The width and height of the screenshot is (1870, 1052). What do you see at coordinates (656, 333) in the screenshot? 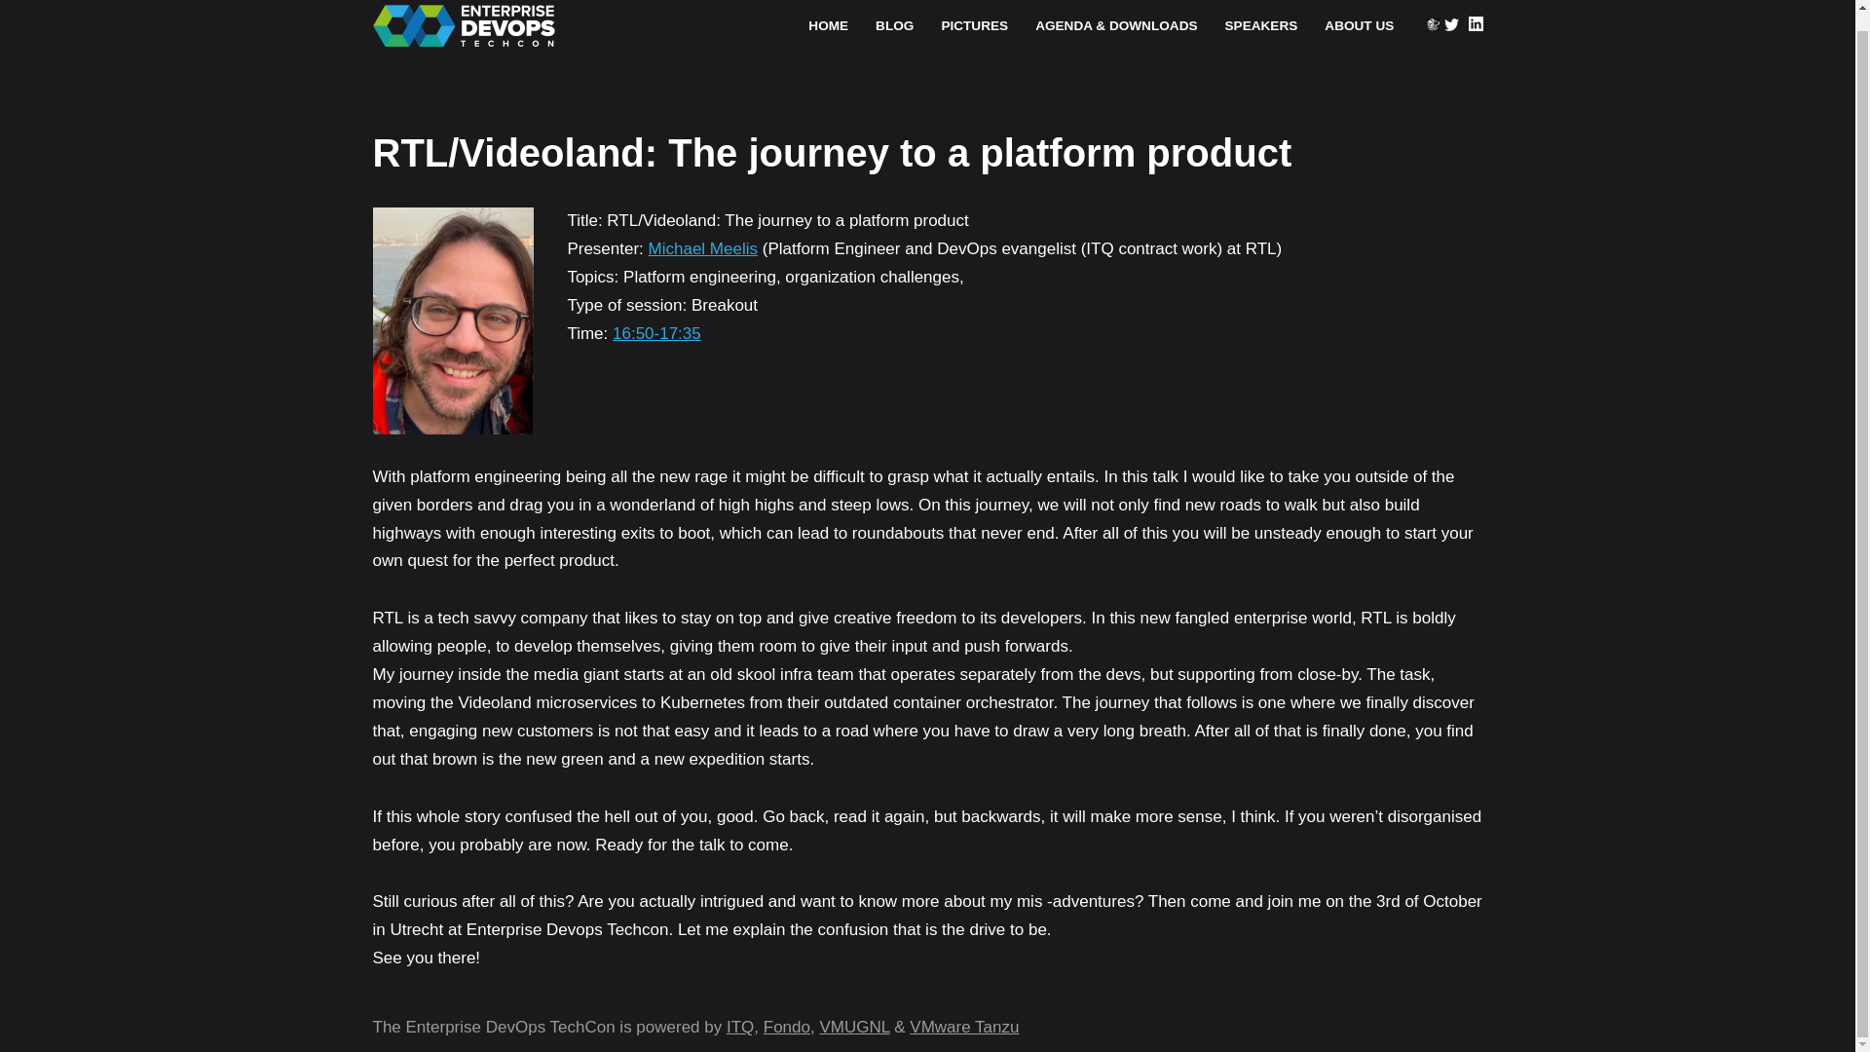
I see `16:50-17:35` at bounding box center [656, 333].